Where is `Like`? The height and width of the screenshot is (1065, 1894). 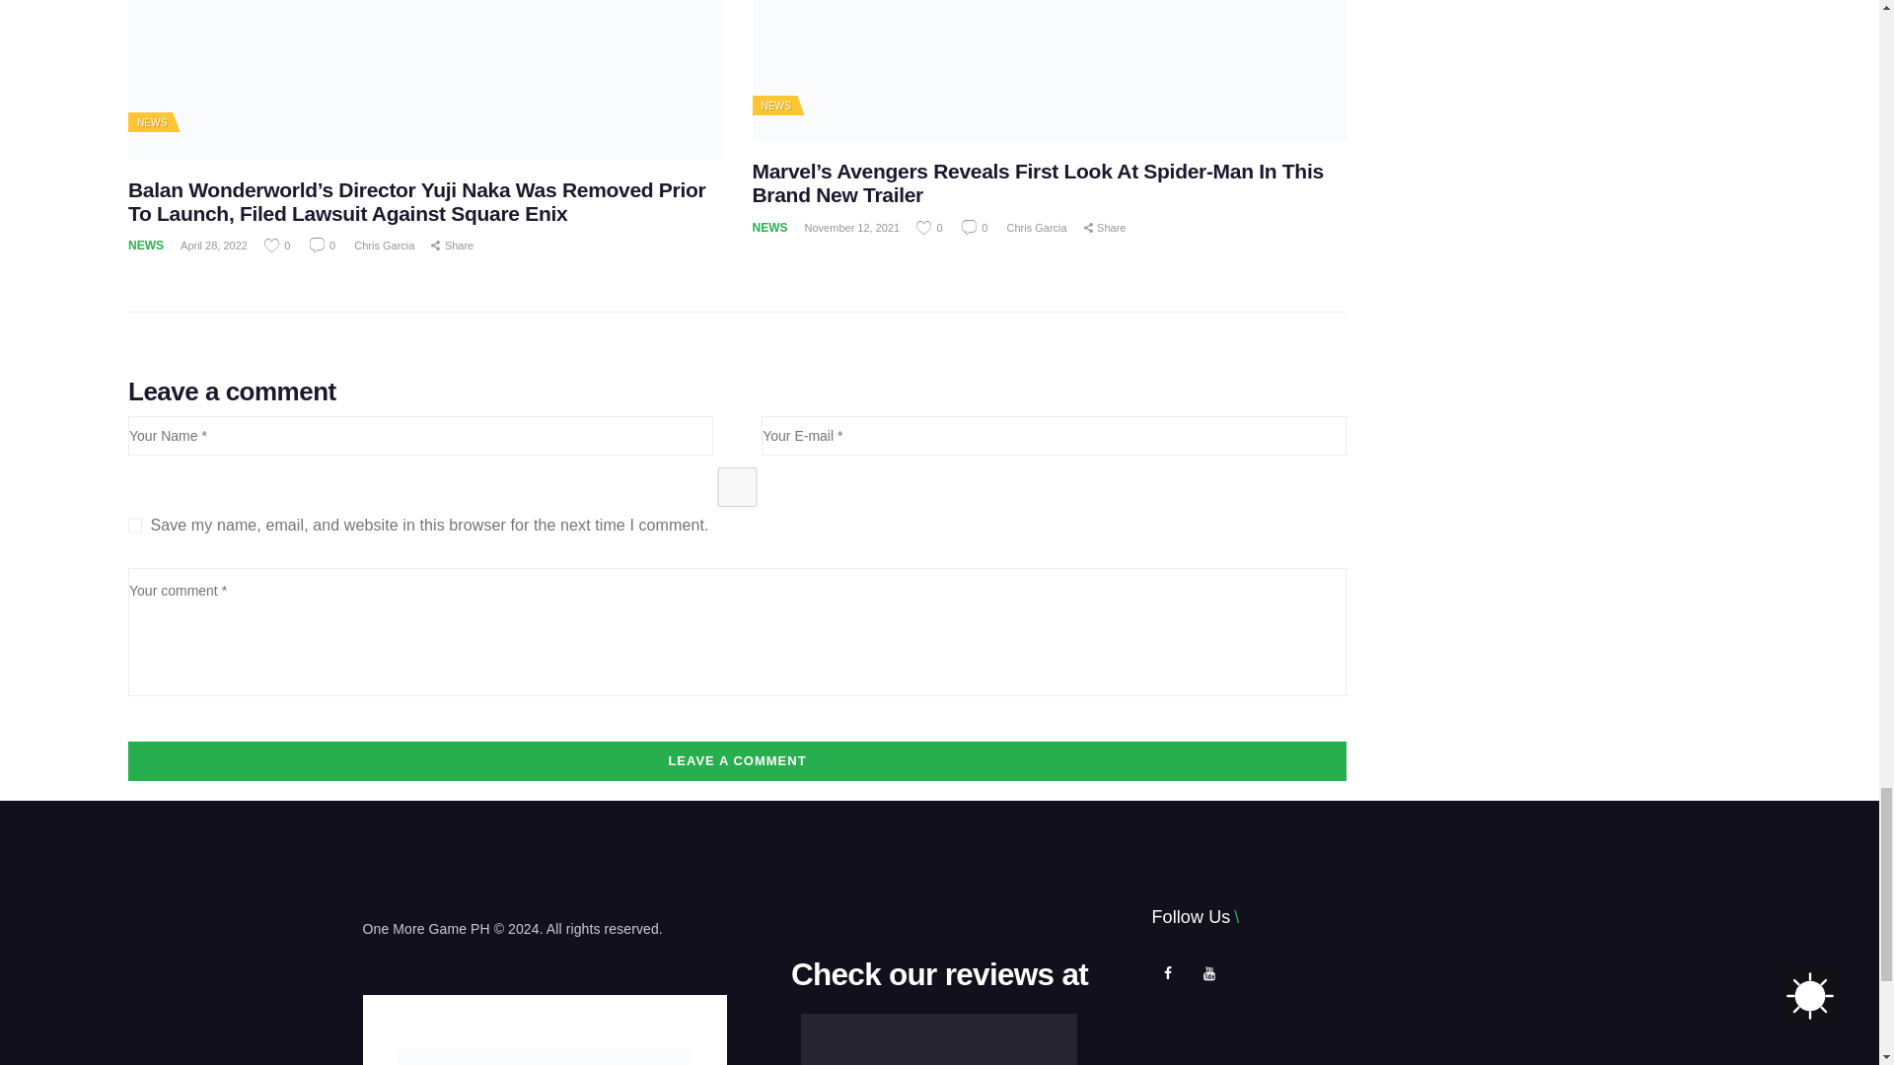
Like is located at coordinates (931, 227).